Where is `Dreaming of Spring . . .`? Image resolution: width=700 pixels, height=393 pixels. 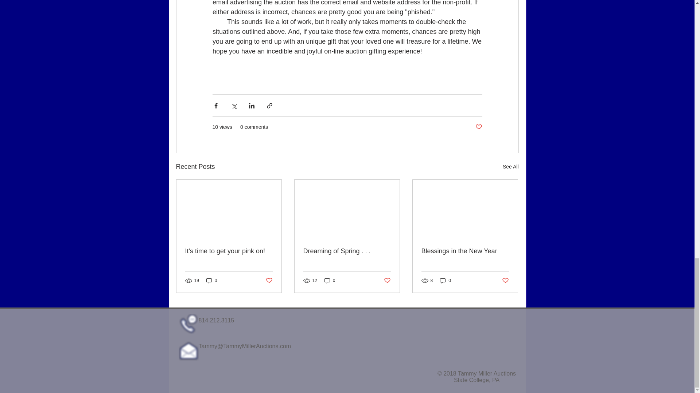 Dreaming of Spring . . . is located at coordinates (347, 251).